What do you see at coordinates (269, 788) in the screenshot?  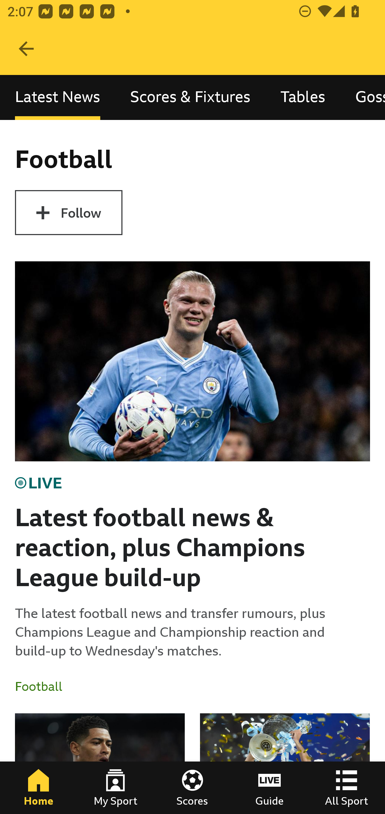 I see `Guide` at bounding box center [269, 788].